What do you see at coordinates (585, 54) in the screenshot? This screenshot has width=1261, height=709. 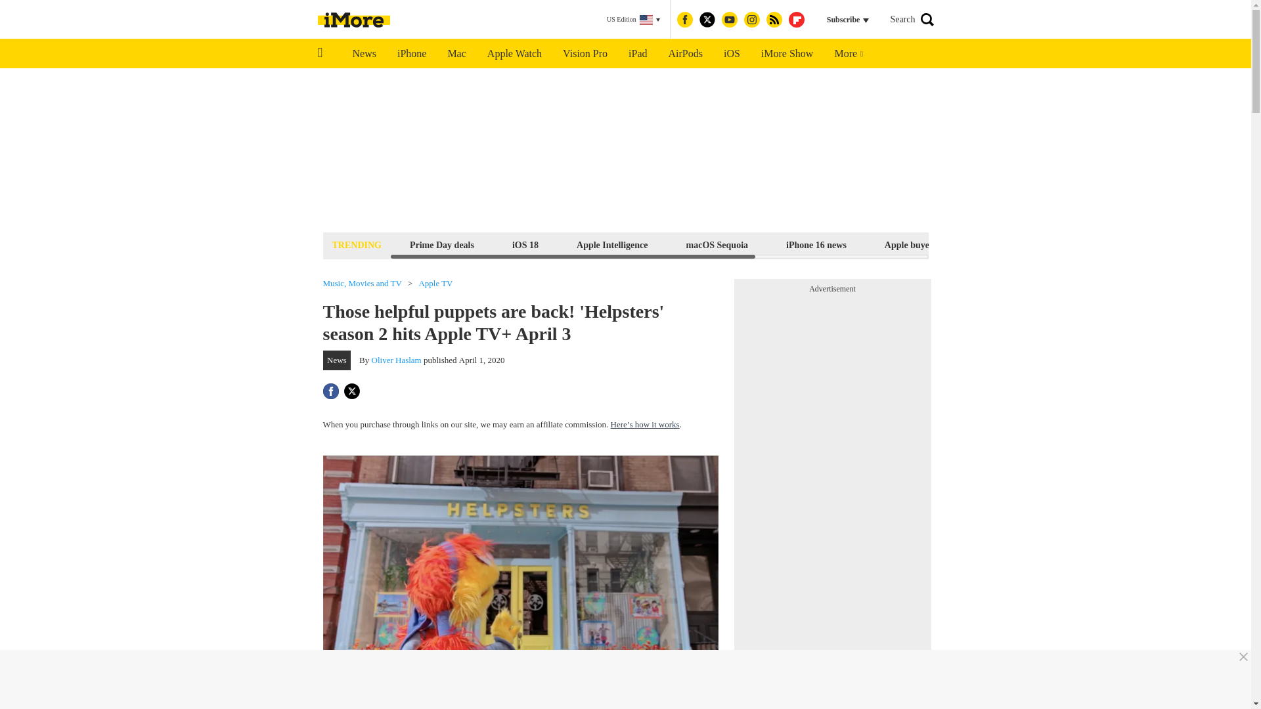 I see `Vision Pro` at bounding box center [585, 54].